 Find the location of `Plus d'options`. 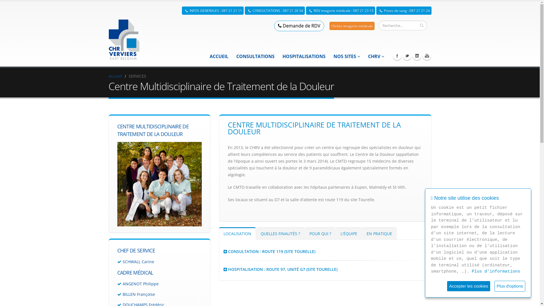

Plus d'options is located at coordinates (510, 286).